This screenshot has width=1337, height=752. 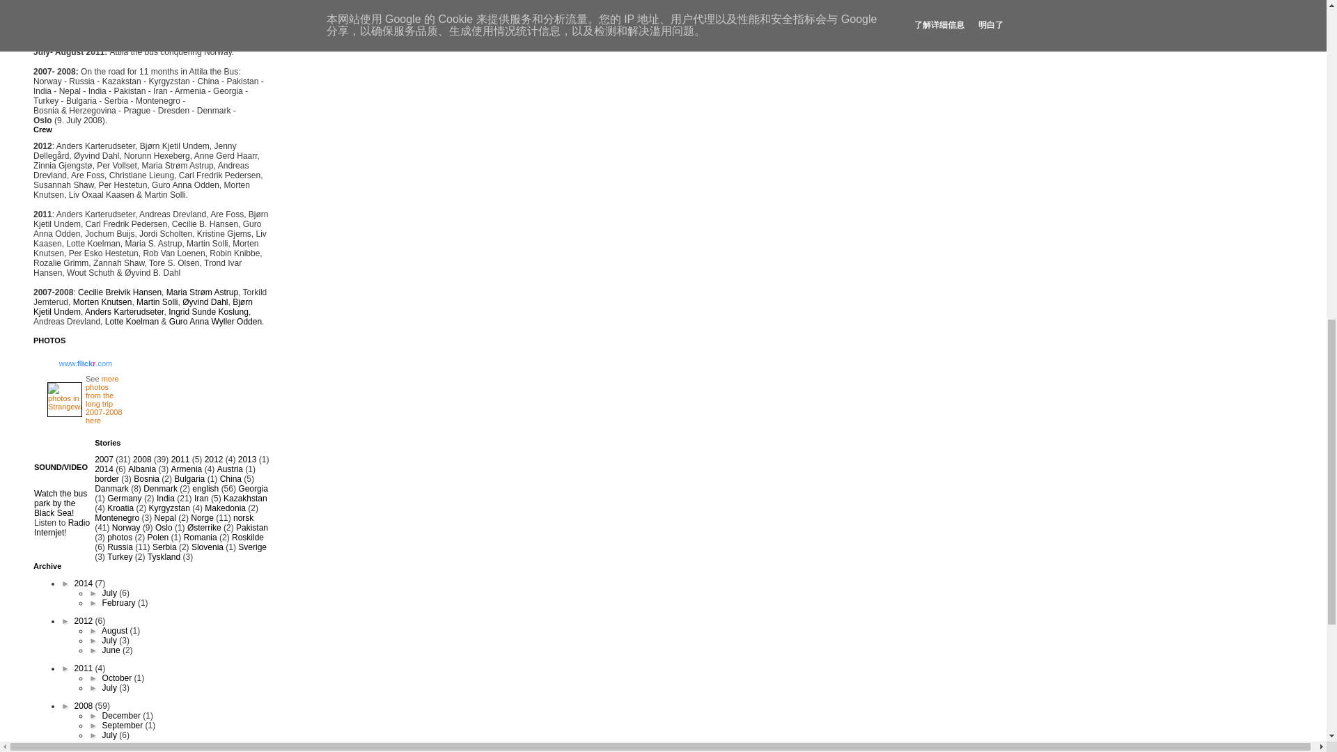 What do you see at coordinates (208, 311) in the screenshot?
I see `Ingrid Sunde Koslung` at bounding box center [208, 311].